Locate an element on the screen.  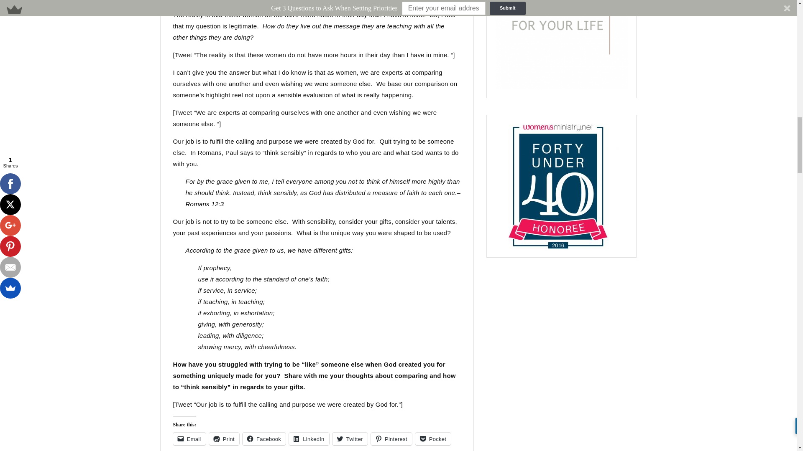
Click to share on Twitter is located at coordinates (350, 438).